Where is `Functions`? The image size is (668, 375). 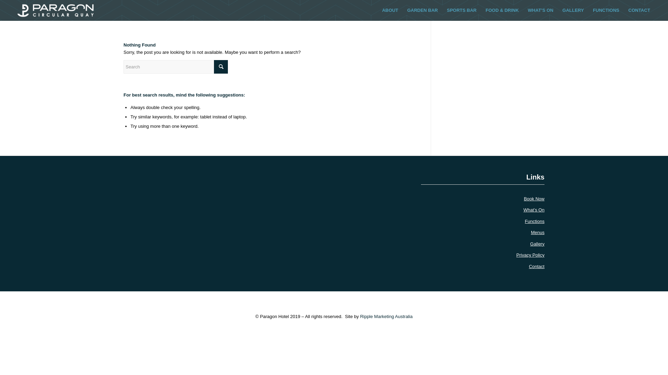
Functions is located at coordinates (535, 222).